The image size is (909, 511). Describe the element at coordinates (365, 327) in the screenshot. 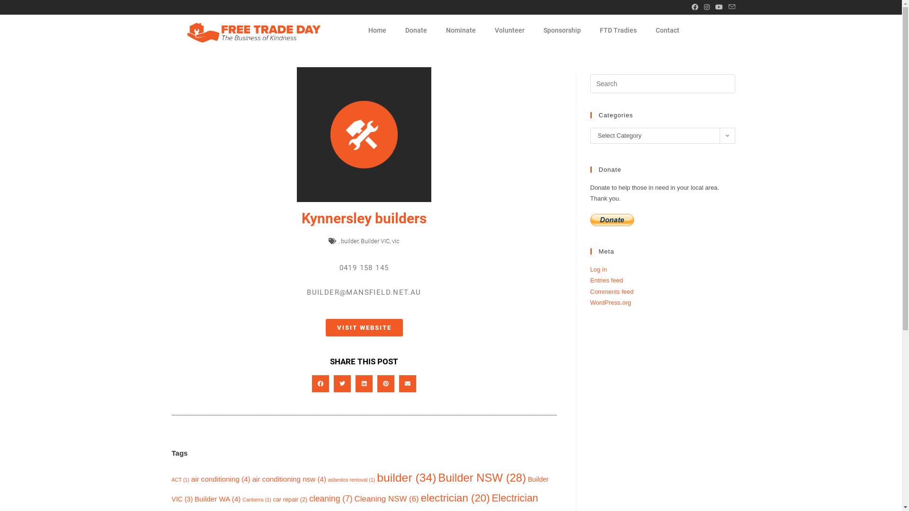

I see `VISIT WEBSITE` at that location.